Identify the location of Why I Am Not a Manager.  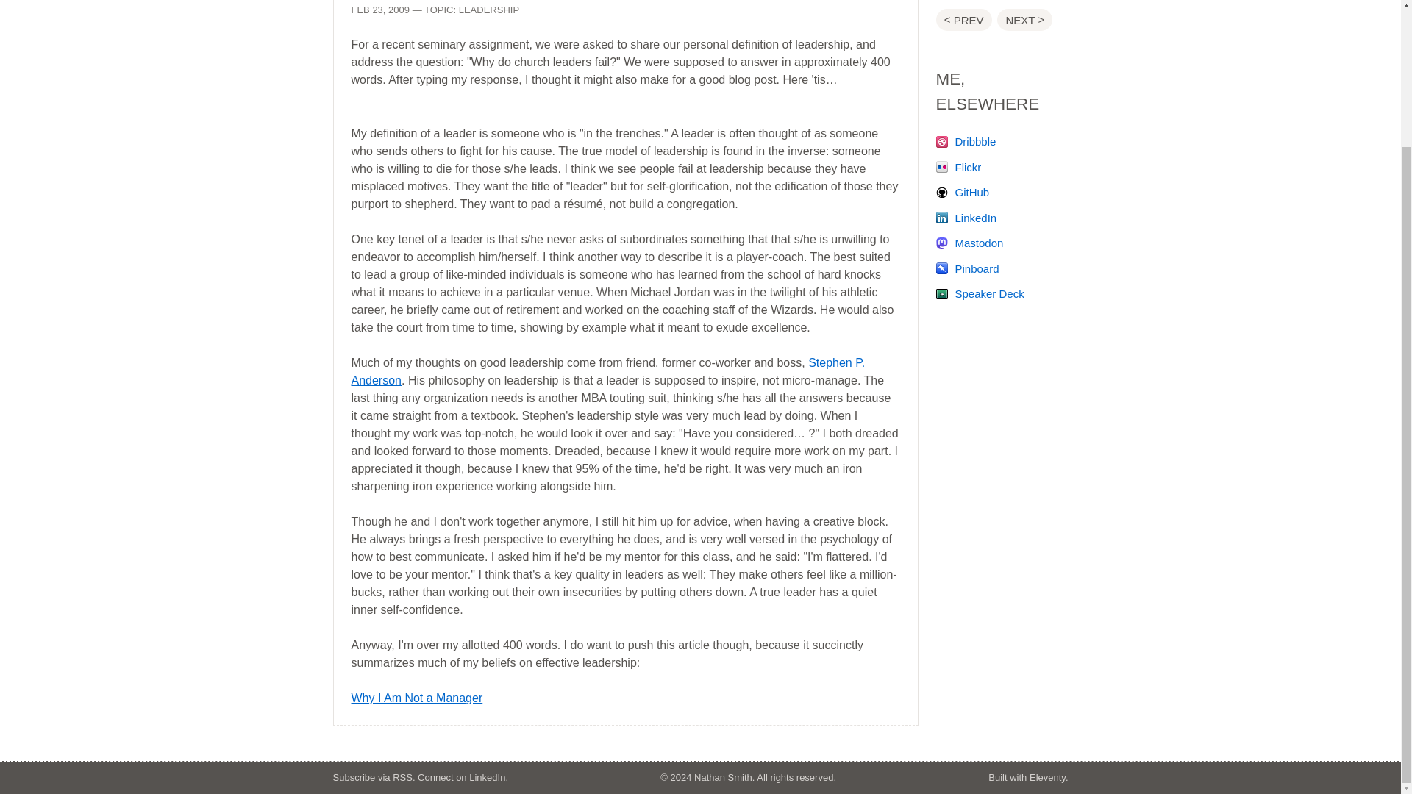
(417, 697).